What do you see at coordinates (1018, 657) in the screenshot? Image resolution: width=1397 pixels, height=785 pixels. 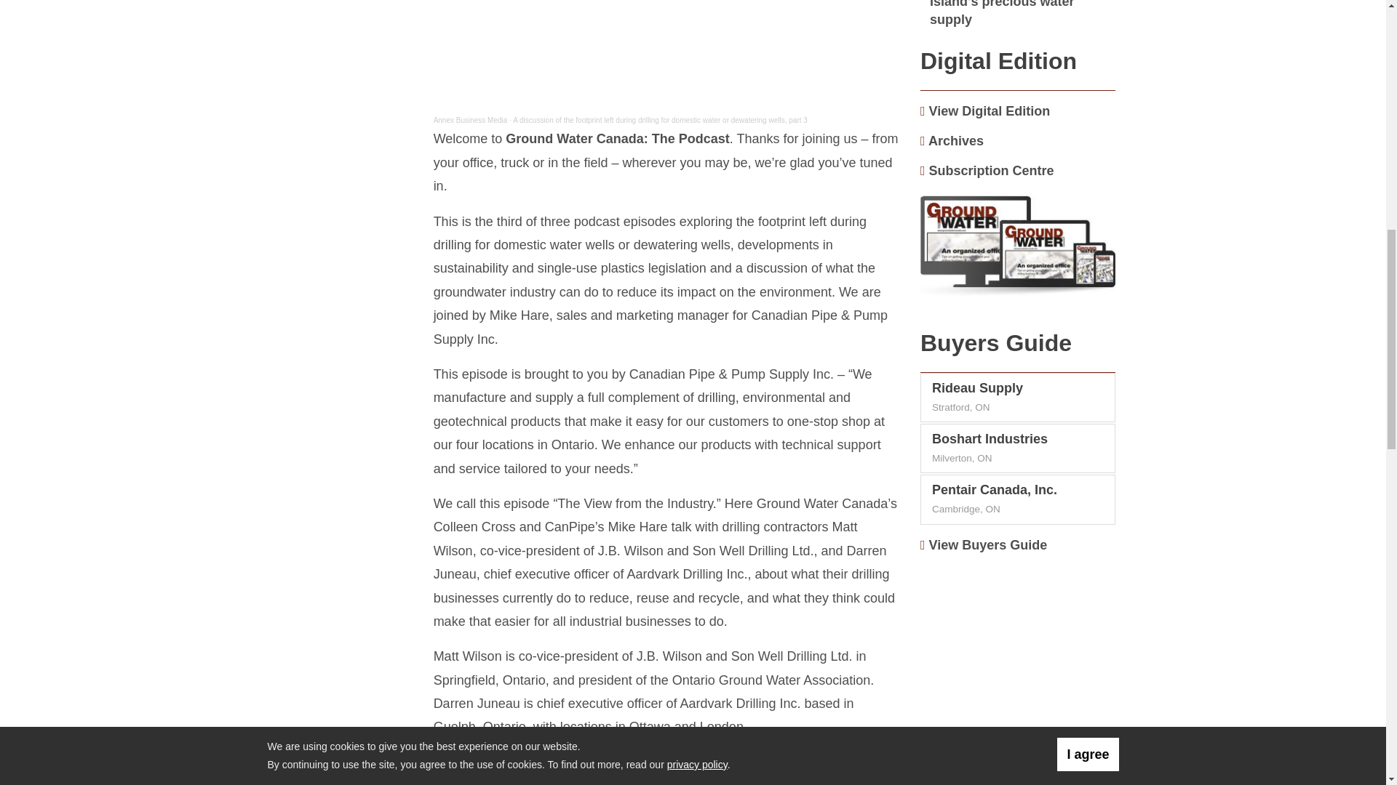 I see `3rd party ad content` at bounding box center [1018, 657].